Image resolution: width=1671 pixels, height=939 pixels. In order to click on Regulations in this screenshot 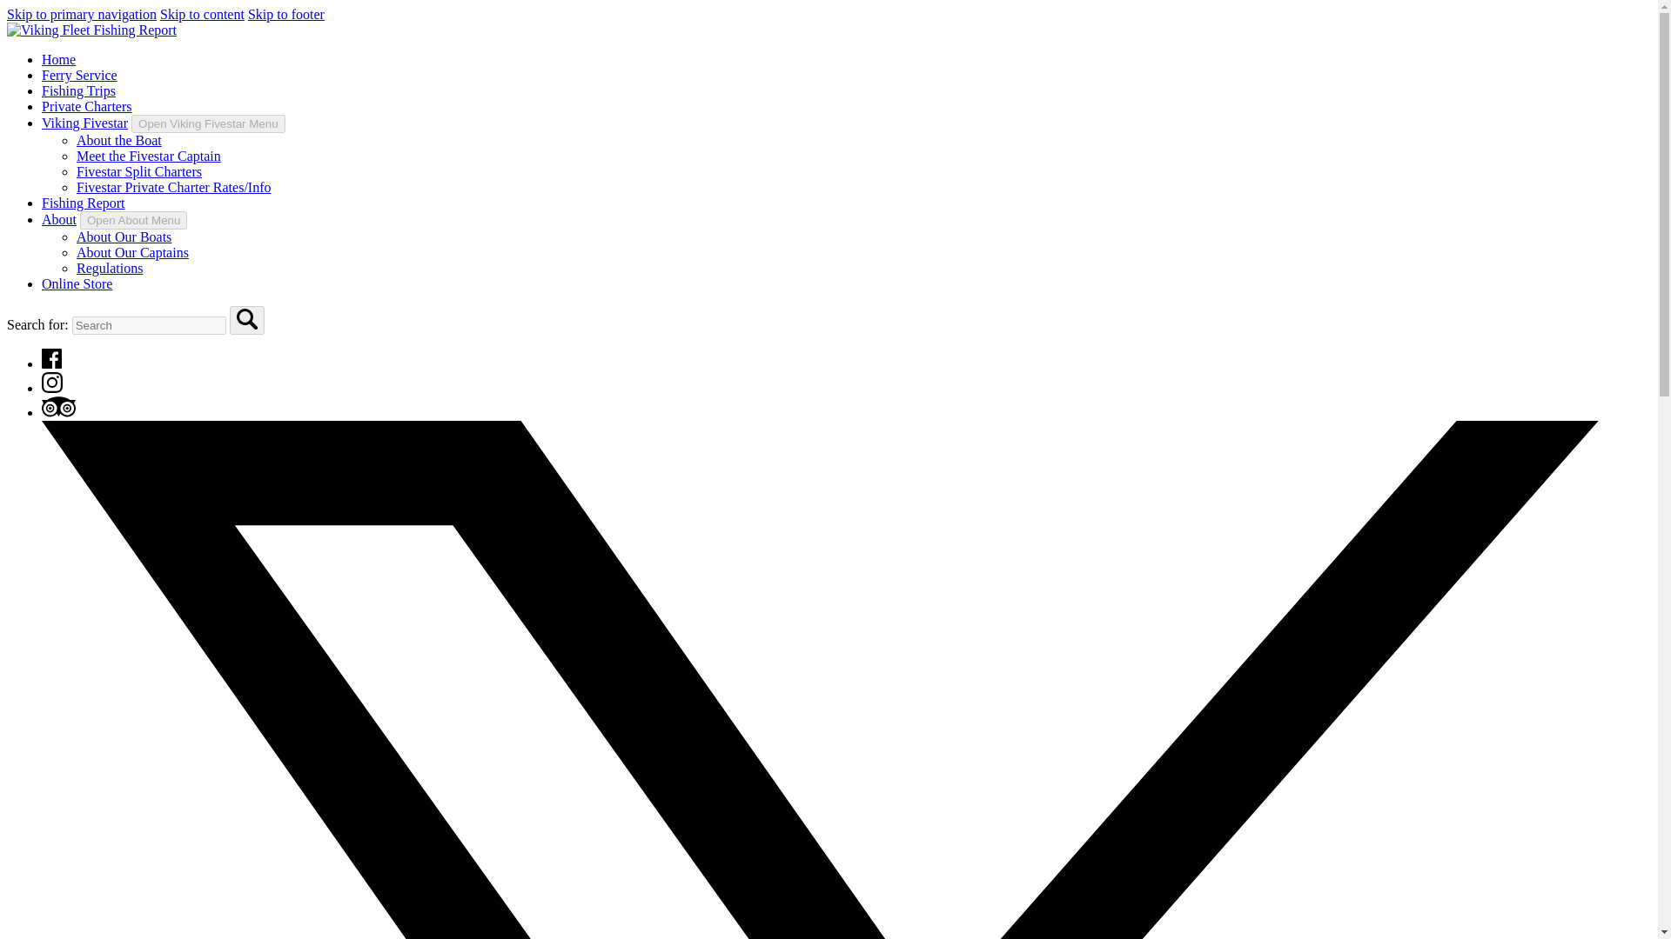, I will do `click(110, 268)`.